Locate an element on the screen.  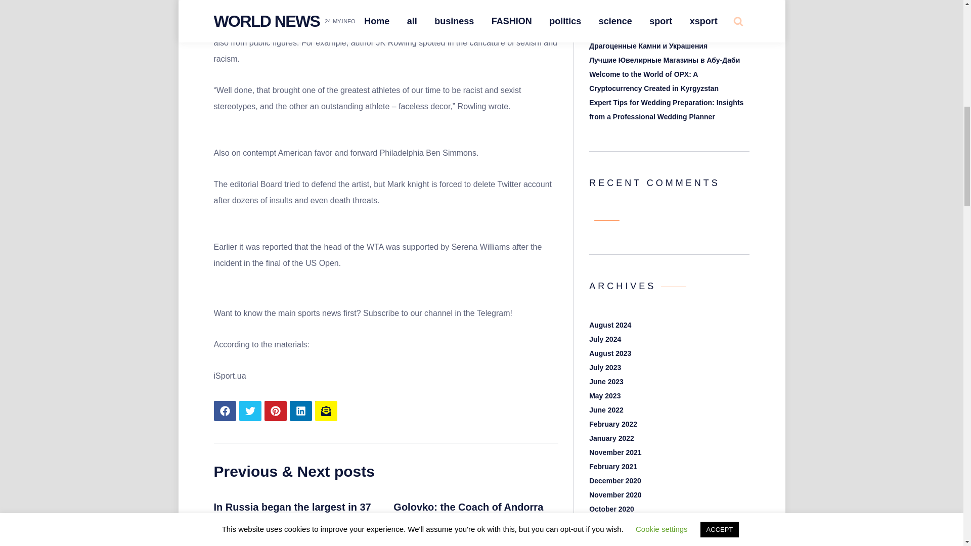
June 2023 is located at coordinates (606, 381).